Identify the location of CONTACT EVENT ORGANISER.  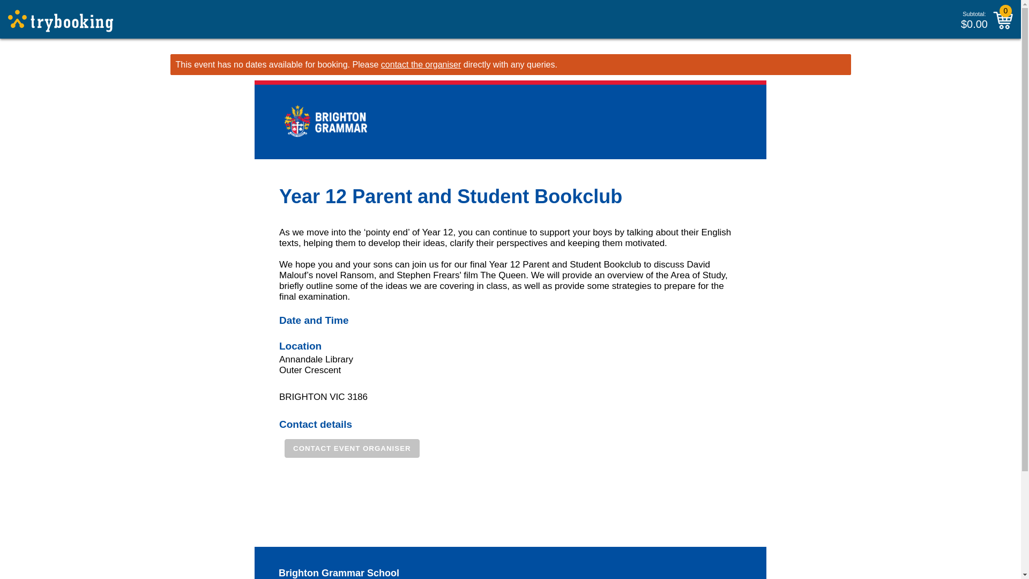
(352, 448).